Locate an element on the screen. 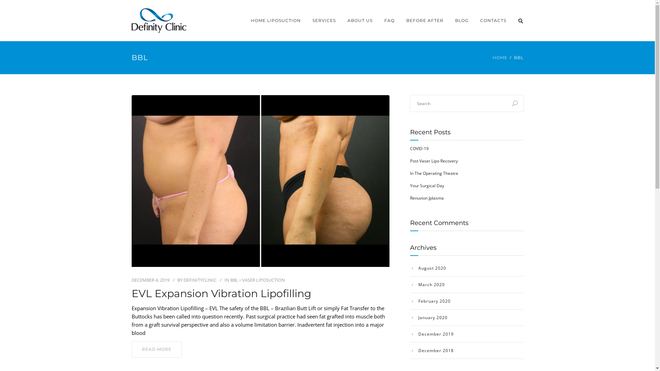 The width and height of the screenshot is (660, 371). March 2020 is located at coordinates (427, 285).